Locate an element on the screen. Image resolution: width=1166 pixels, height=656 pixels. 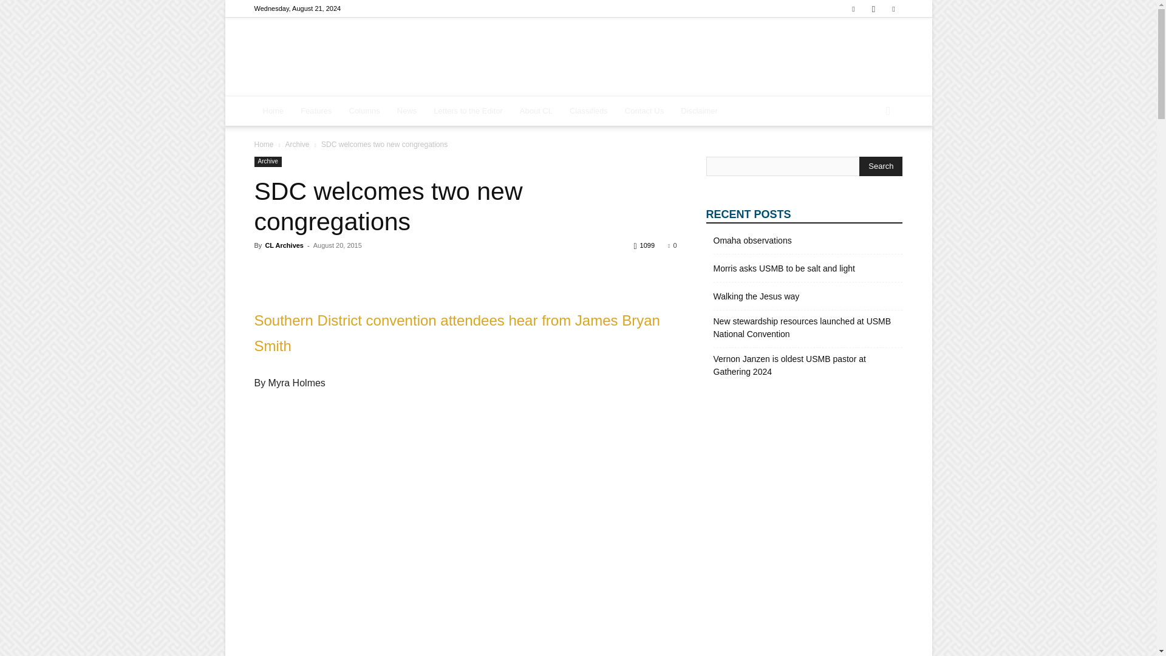
Twitter is located at coordinates (893, 9).